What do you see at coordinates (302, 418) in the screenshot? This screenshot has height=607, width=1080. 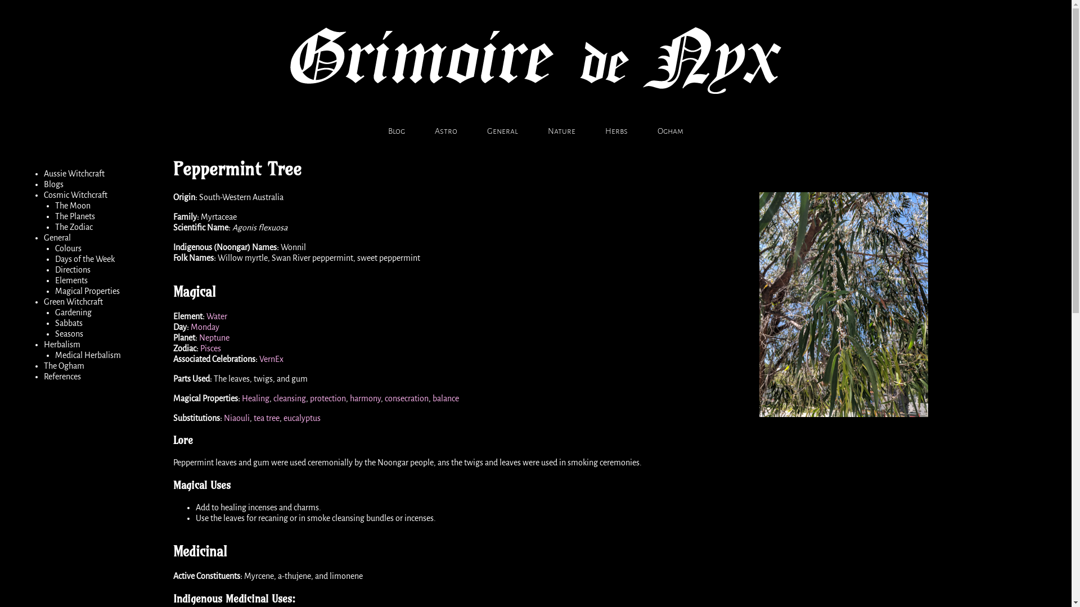 I see `eucalyptus` at bounding box center [302, 418].